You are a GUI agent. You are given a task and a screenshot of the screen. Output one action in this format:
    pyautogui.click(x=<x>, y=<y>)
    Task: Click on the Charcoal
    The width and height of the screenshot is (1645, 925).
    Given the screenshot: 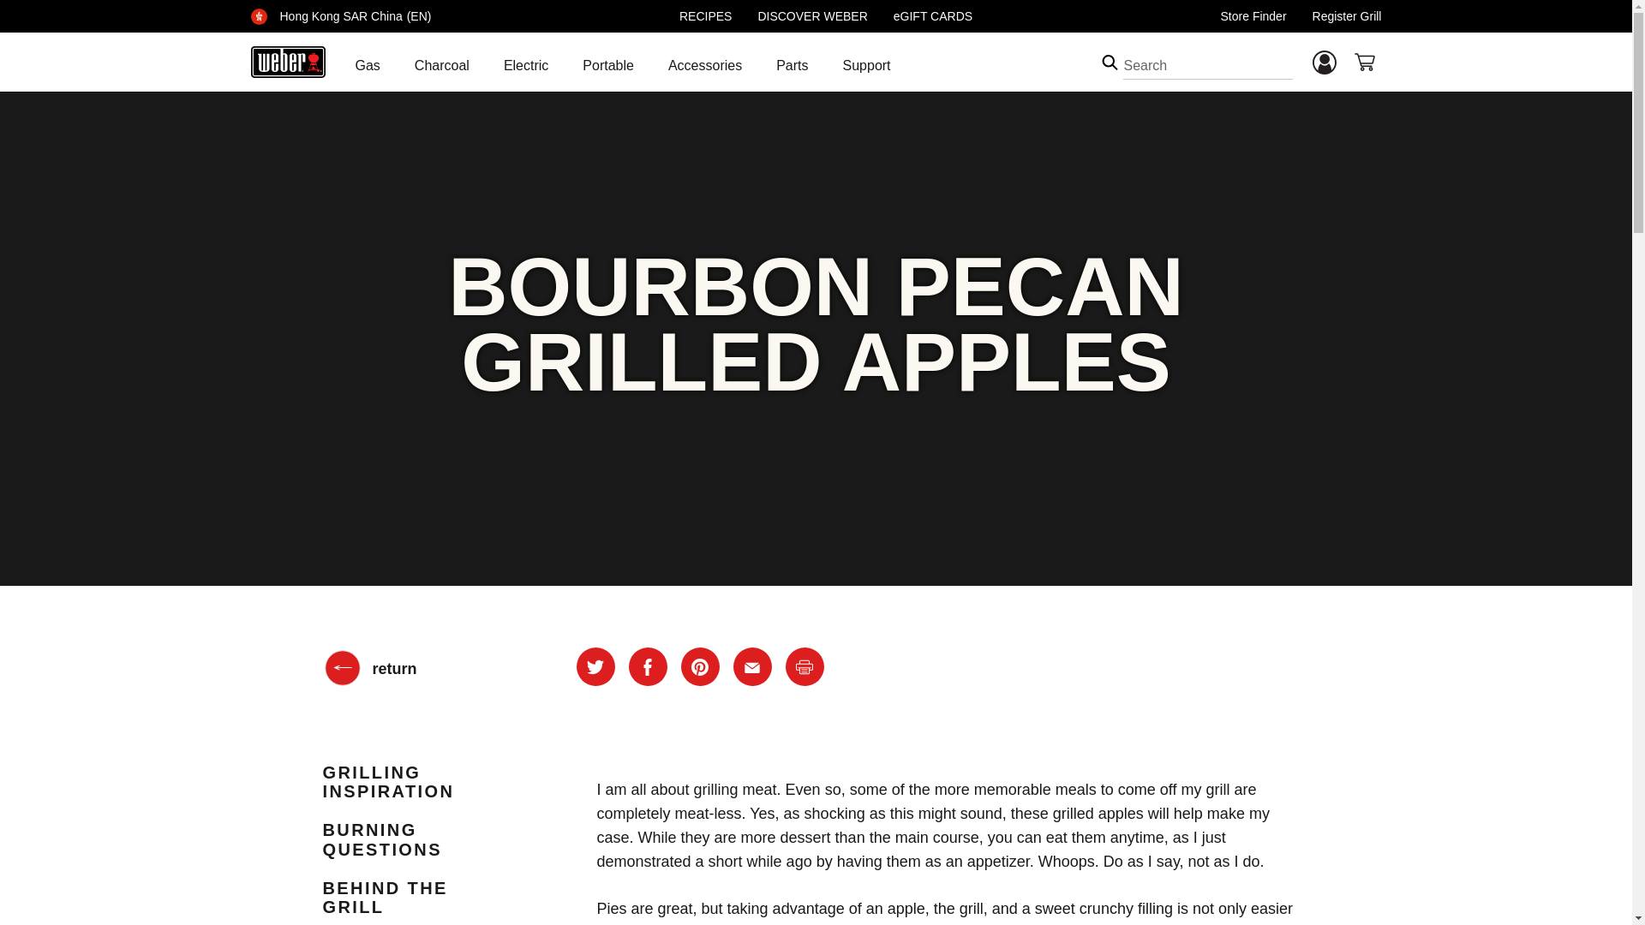 What is the action you would take?
    pyautogui.click(x=441, y=65)
    